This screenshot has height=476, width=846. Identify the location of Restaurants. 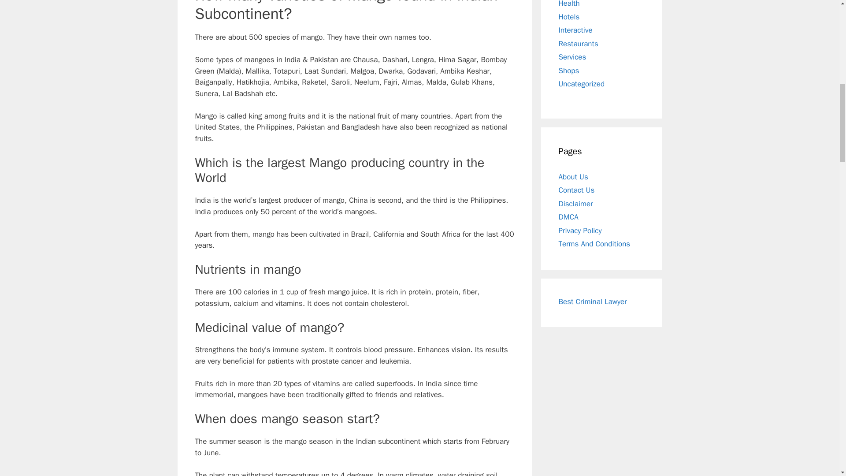
(578, 44).